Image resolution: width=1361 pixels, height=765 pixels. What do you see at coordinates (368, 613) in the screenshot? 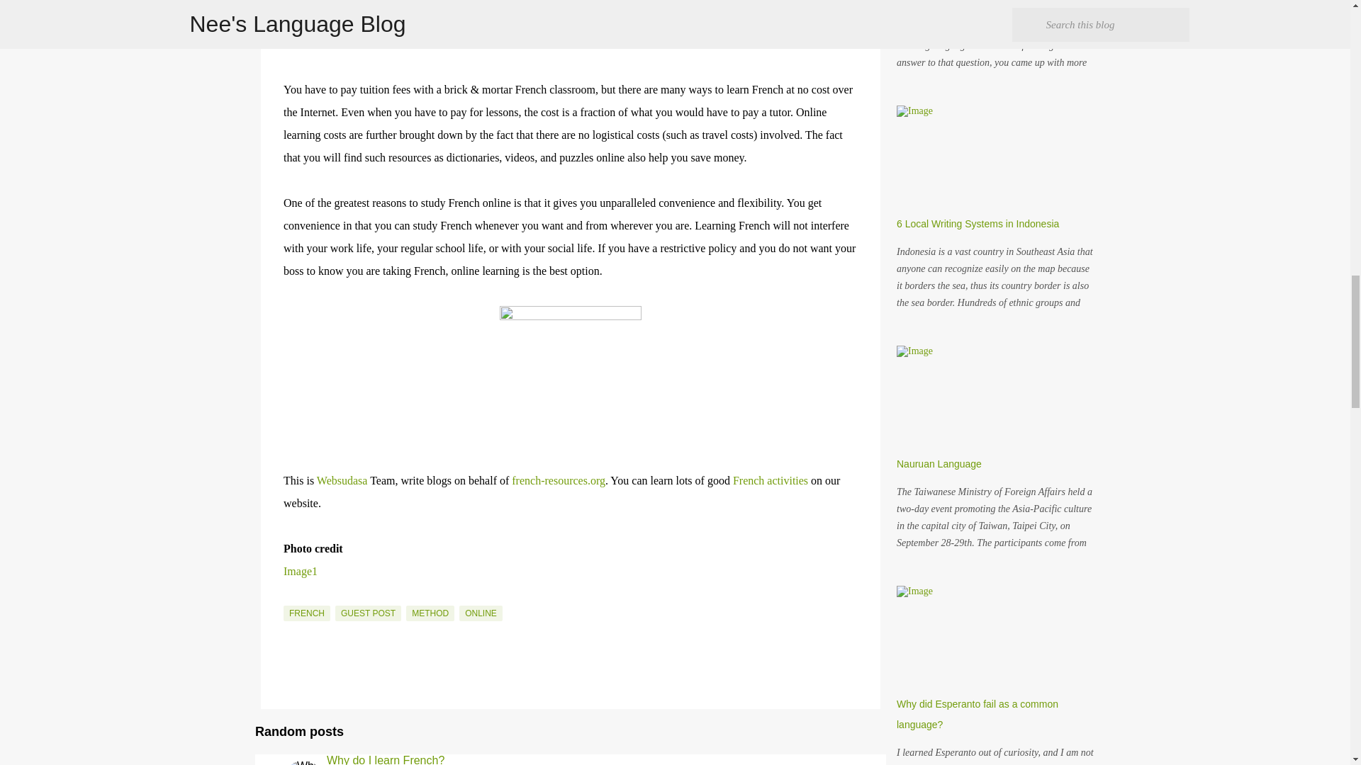
I see `GUEST POST` at bounding box center [368, 613].